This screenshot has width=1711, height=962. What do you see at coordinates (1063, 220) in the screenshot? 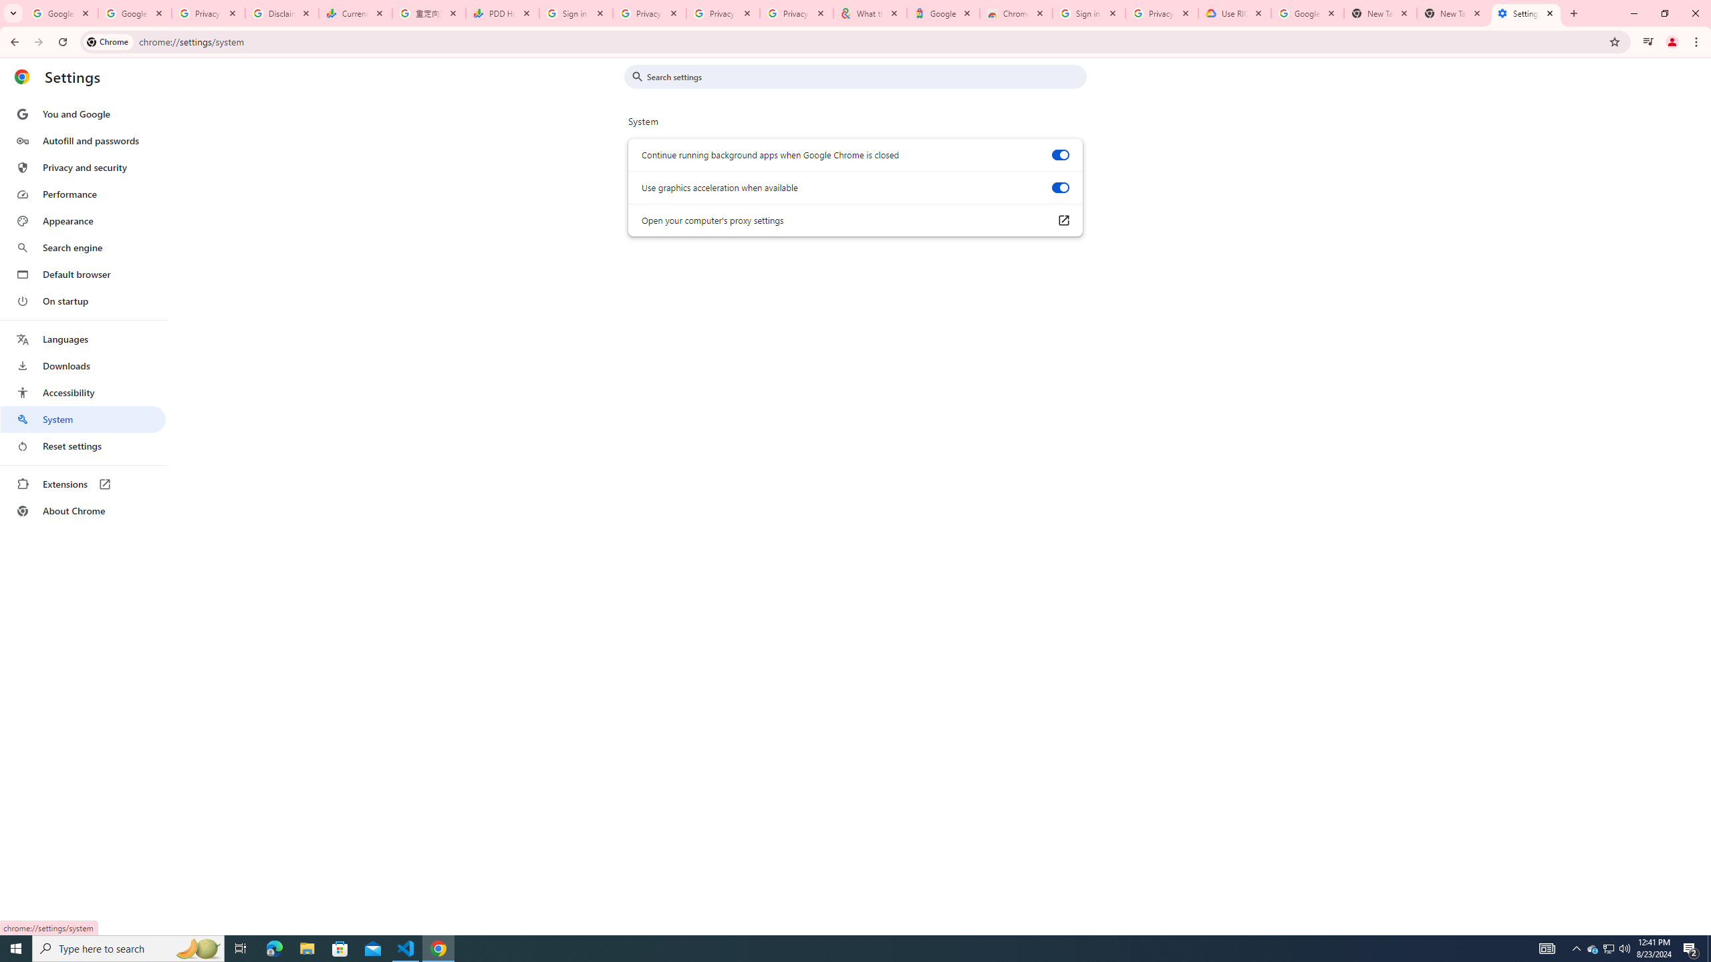
I see `Open your computer's proxy settings` at bounding box center [1063, 220].